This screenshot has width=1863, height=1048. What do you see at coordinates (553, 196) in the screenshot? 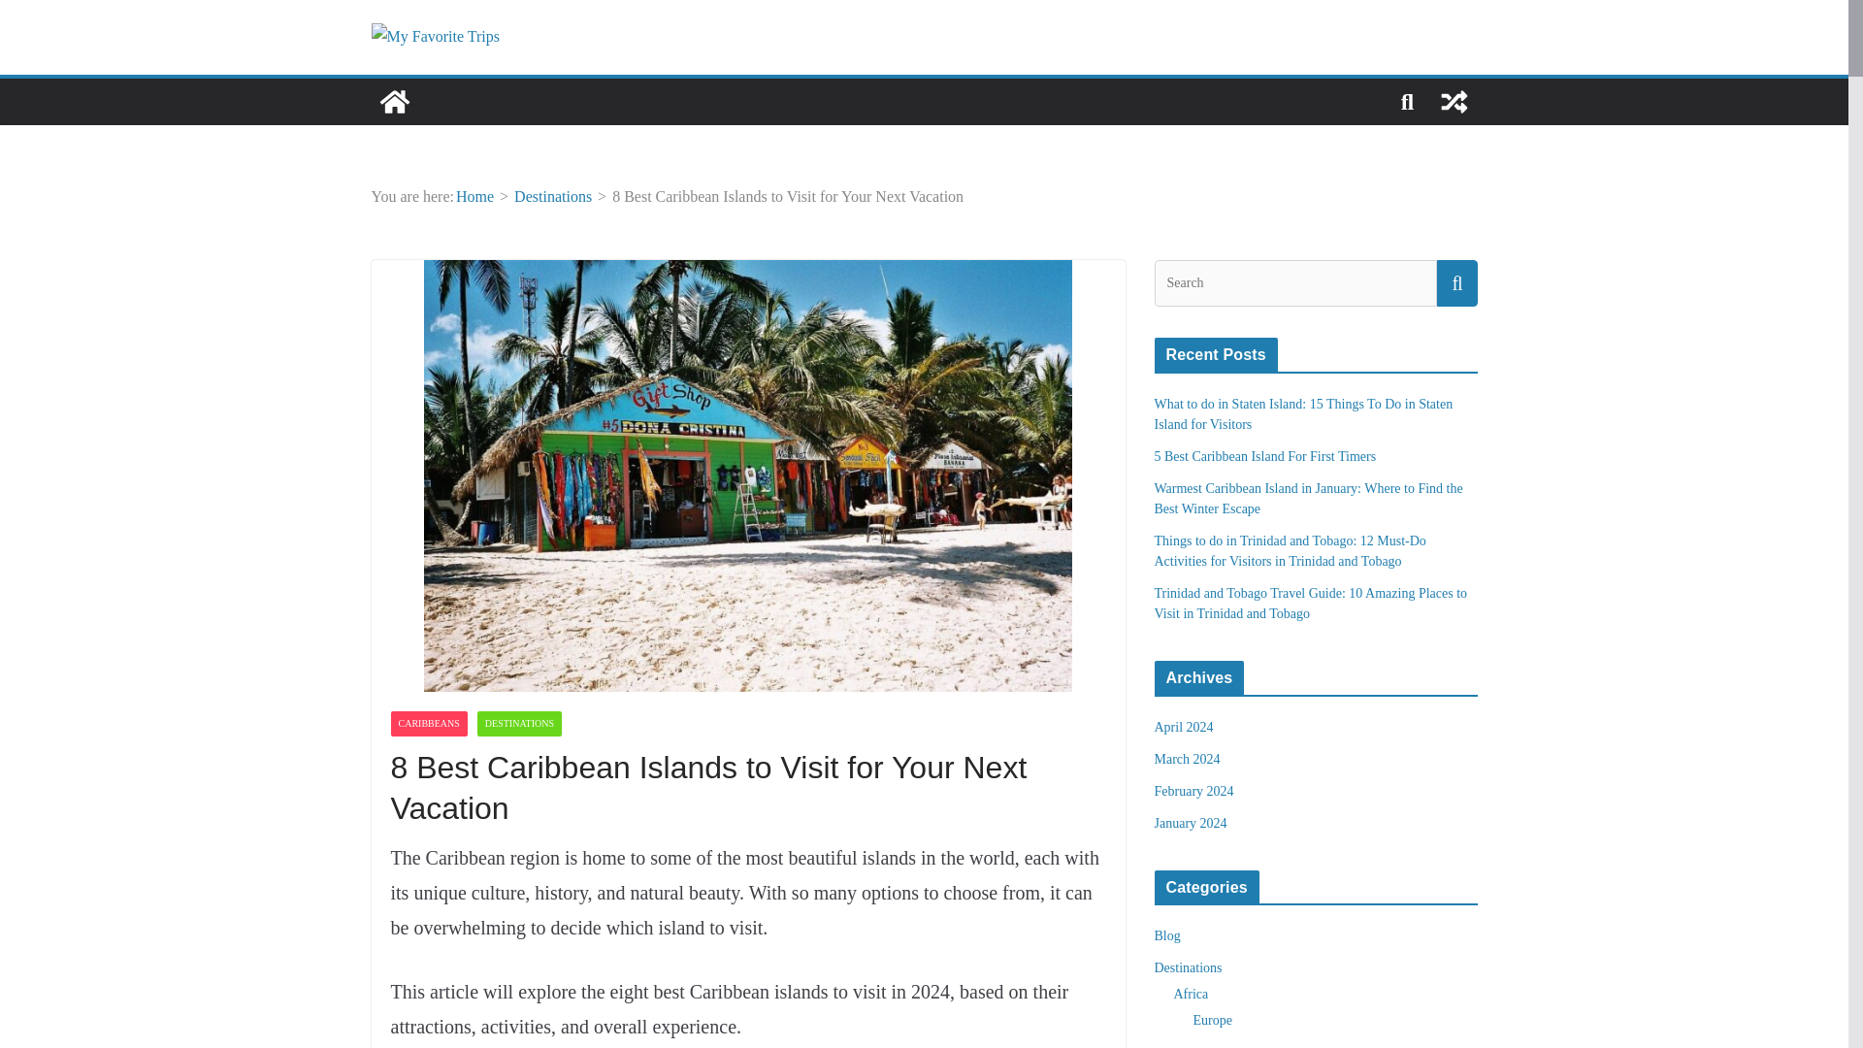
I see `Destinations` at bounding box center [553, 196].